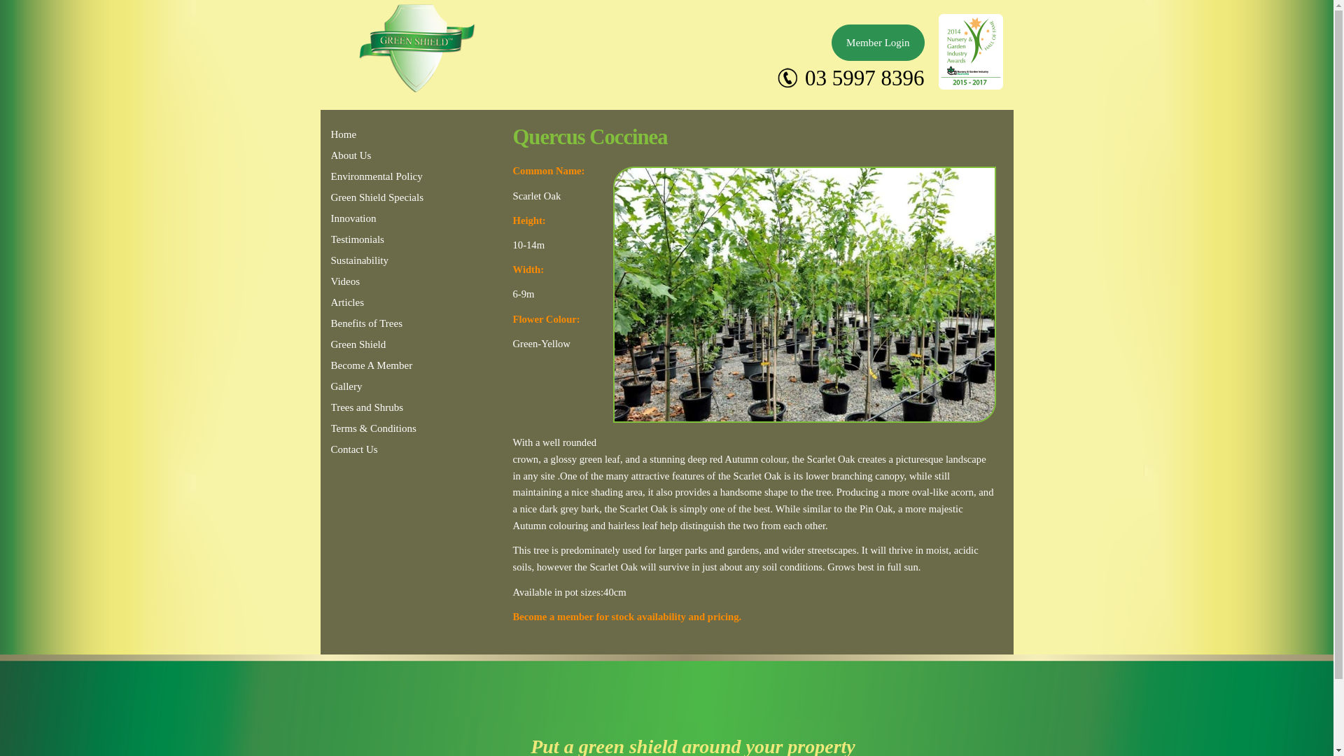  What do you see at coordinates (382, 323) in the screenshot?
I see `Benefits of Trees` at bounding box center [382, 323].